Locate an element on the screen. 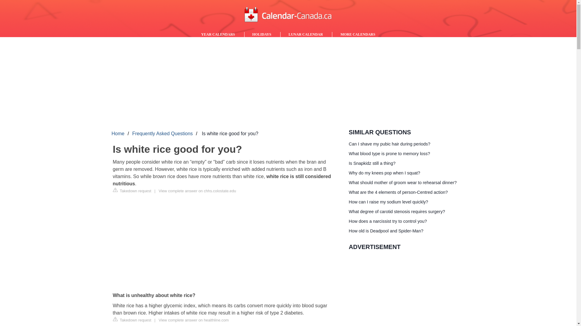 This screenshot has height=326, width=581. Home is located at coordinates (118, 132).